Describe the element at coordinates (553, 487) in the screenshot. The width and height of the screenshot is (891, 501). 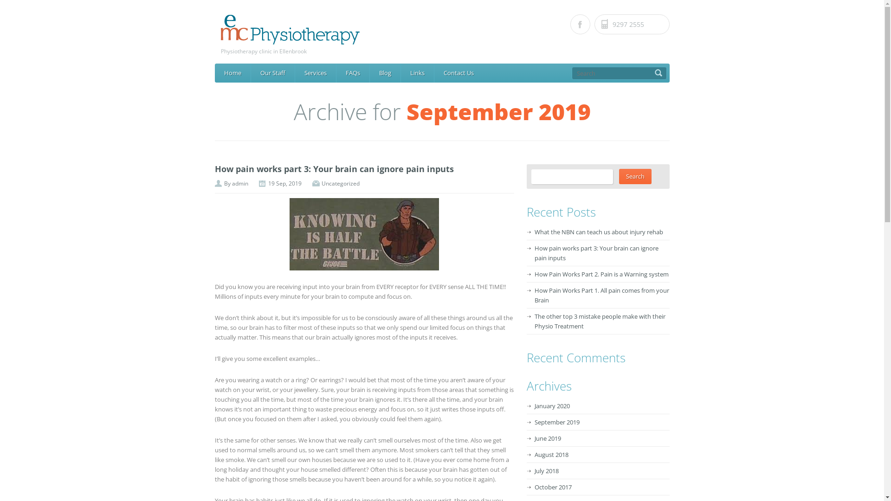
I see `October 2017` at that location.